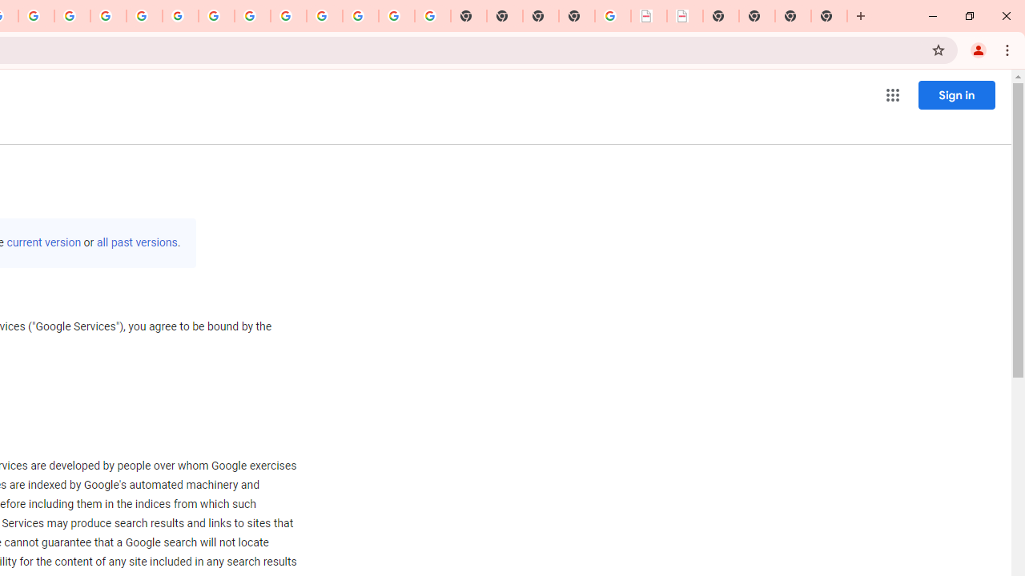 This screenshot has width=1025, height=576. What do you see at coordinates (252, 16) in the screenshot?
I see `Browse Chrome as a guest - Computer - Google Chrome Help` at bounding box center [252, 16].